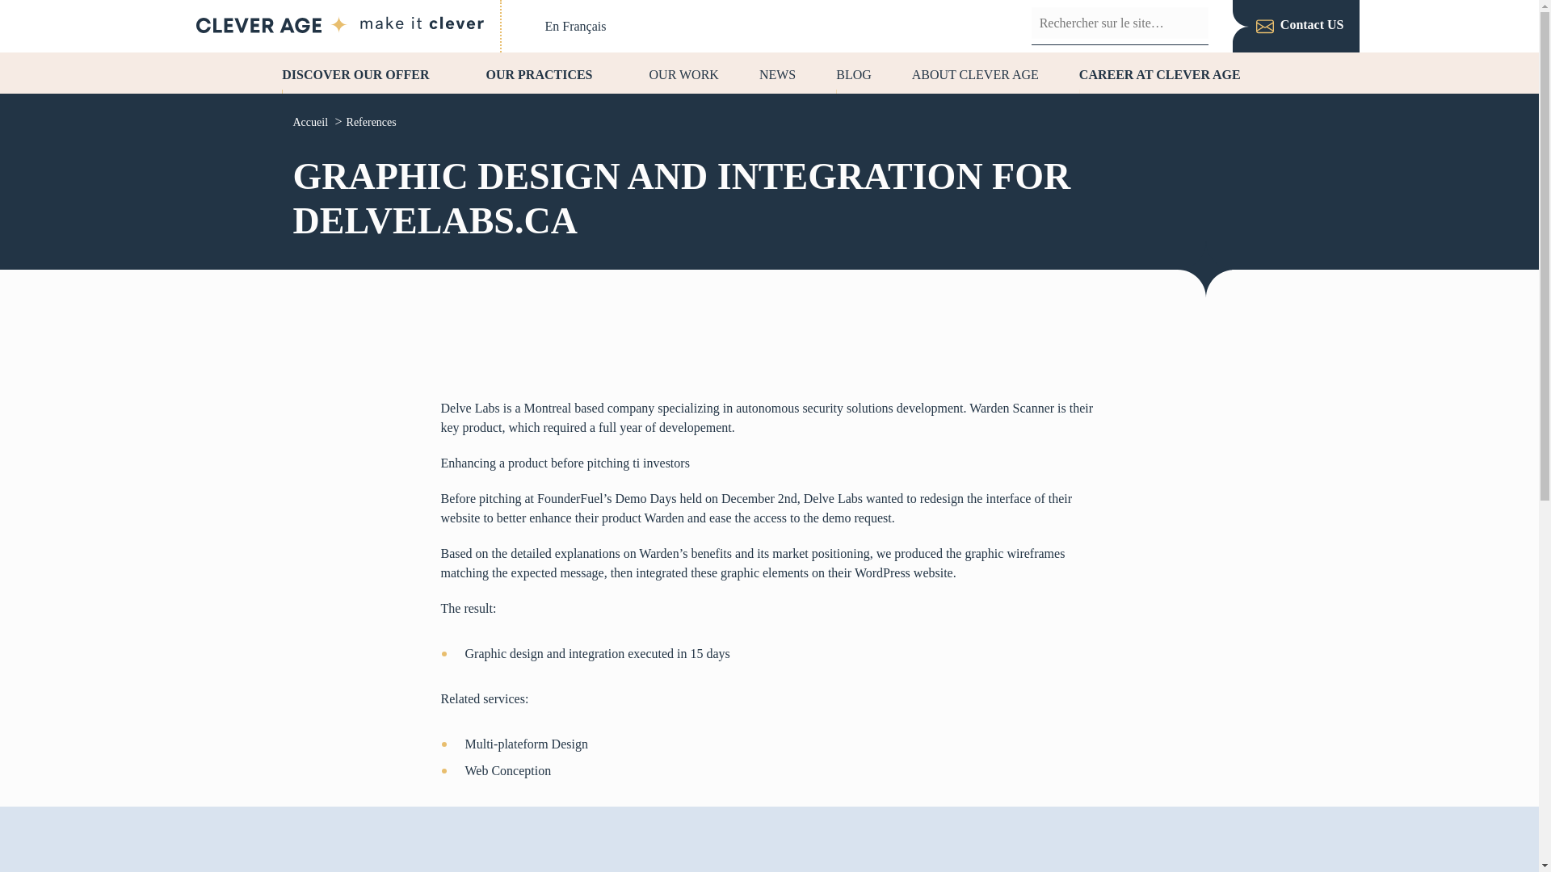 The width and height of the screenshot is (1551, 872). What do you see at coordinates (684, 73) in the screenshot?
I see `OUR WORK` at bounding box center [684, 73].